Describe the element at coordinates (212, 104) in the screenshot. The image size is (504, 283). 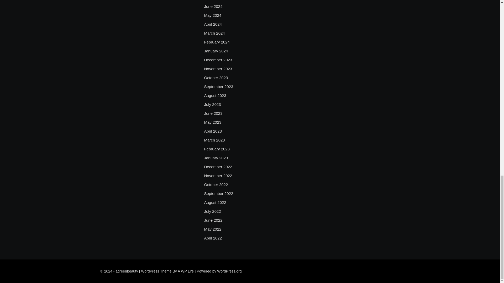
I see `July 2023` at that location.